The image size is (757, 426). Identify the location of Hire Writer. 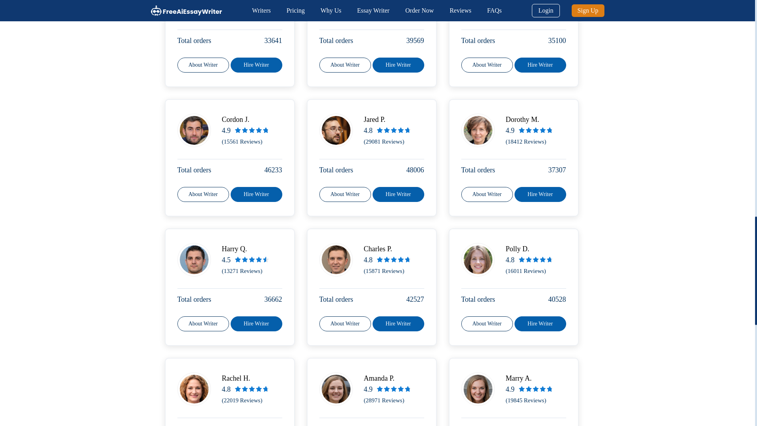
(255, 65).